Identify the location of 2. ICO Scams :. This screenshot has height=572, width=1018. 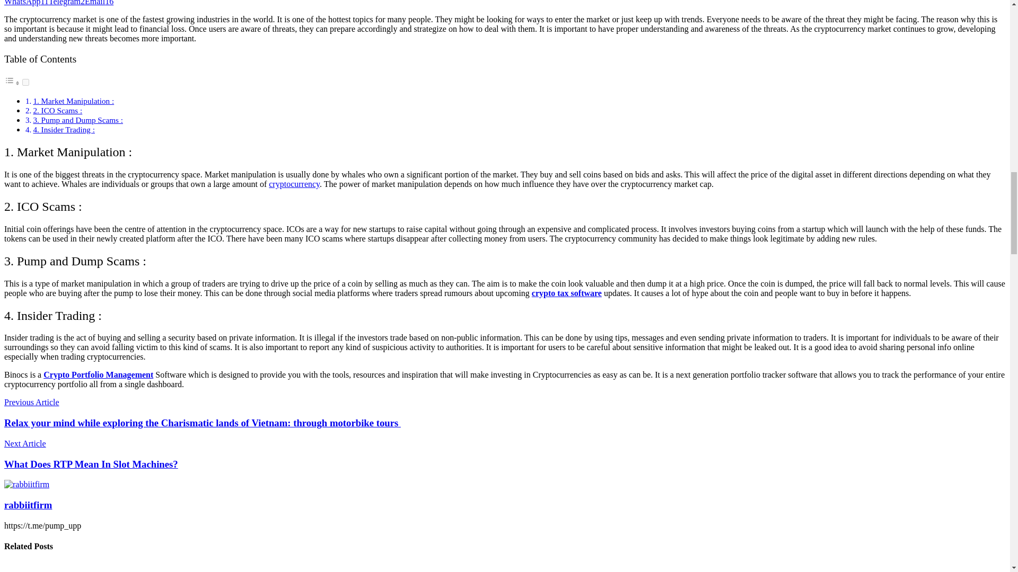
(57, 110).